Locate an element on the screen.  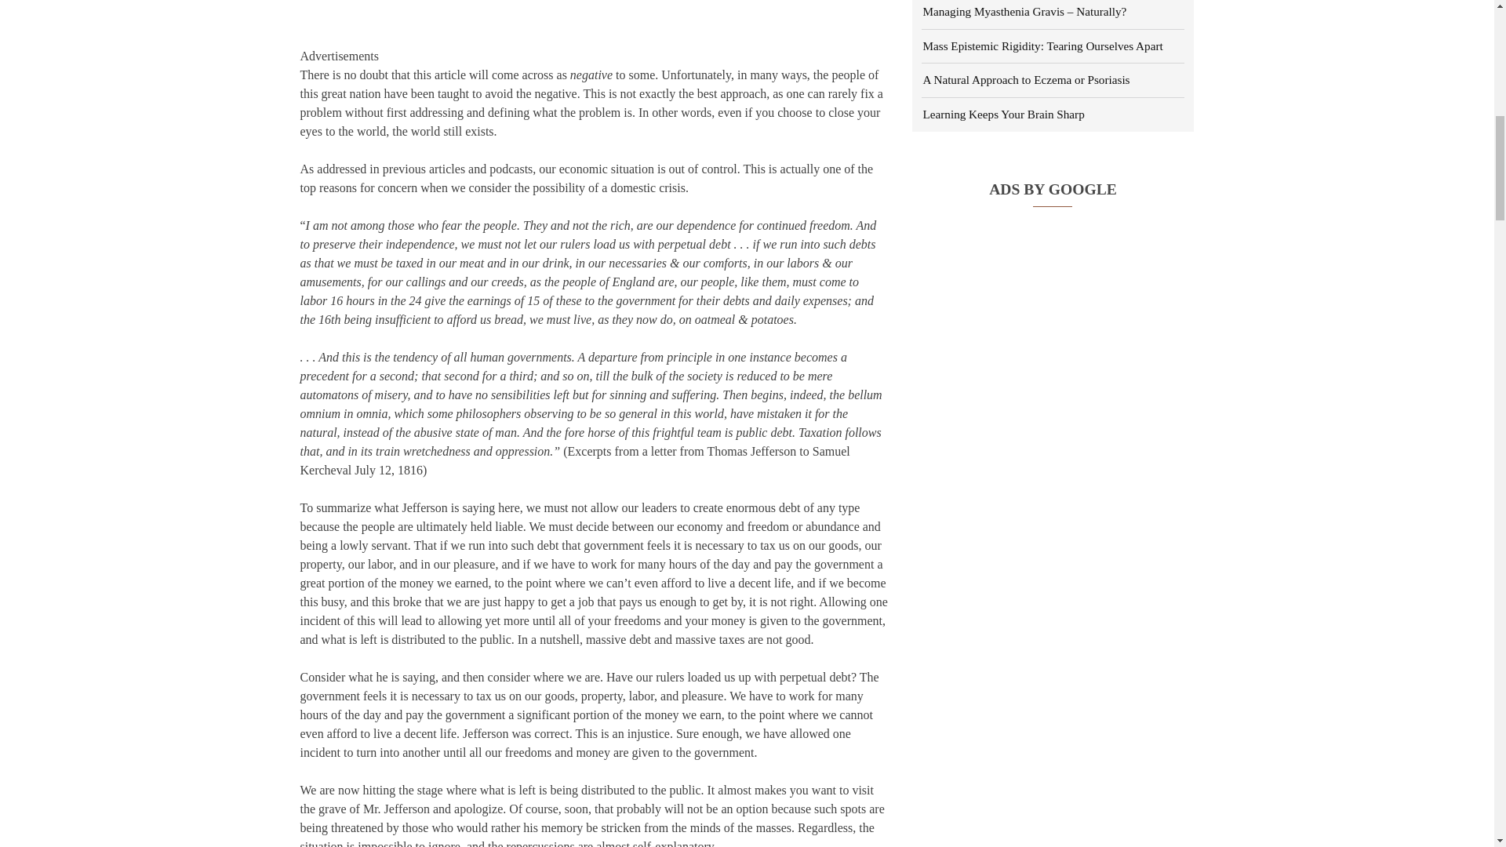
Learning Keeps Your Brain Sharp is located at coordinates (1002, 115).